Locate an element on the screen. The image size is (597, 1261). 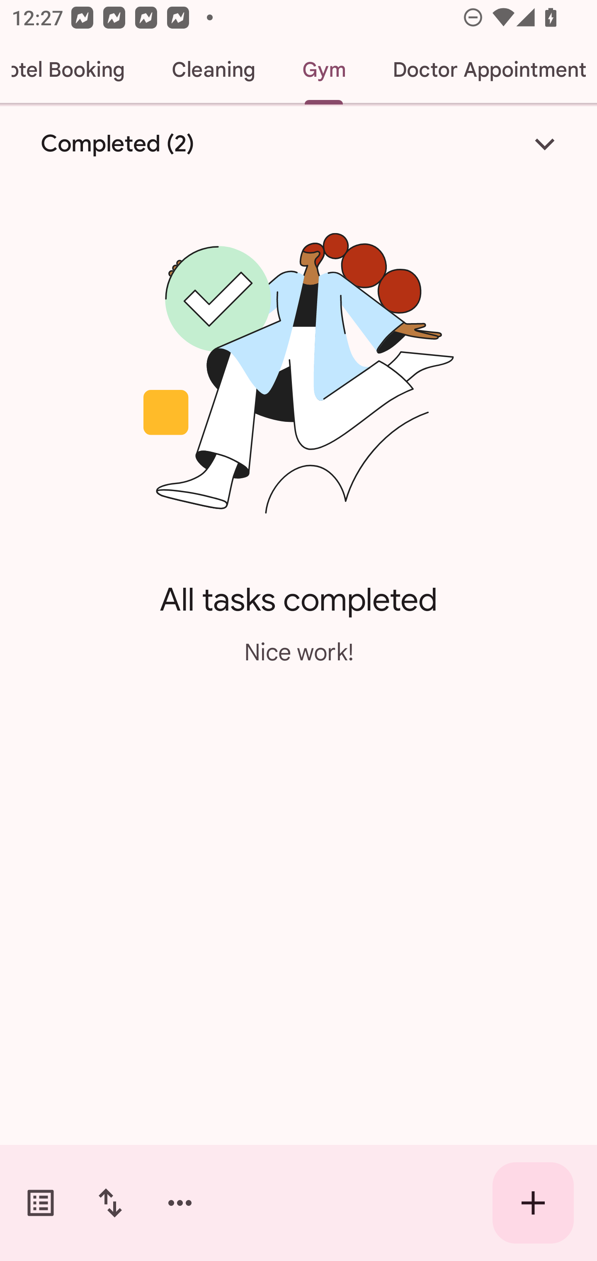
Change sort order is located at coordinates (110, 1203).